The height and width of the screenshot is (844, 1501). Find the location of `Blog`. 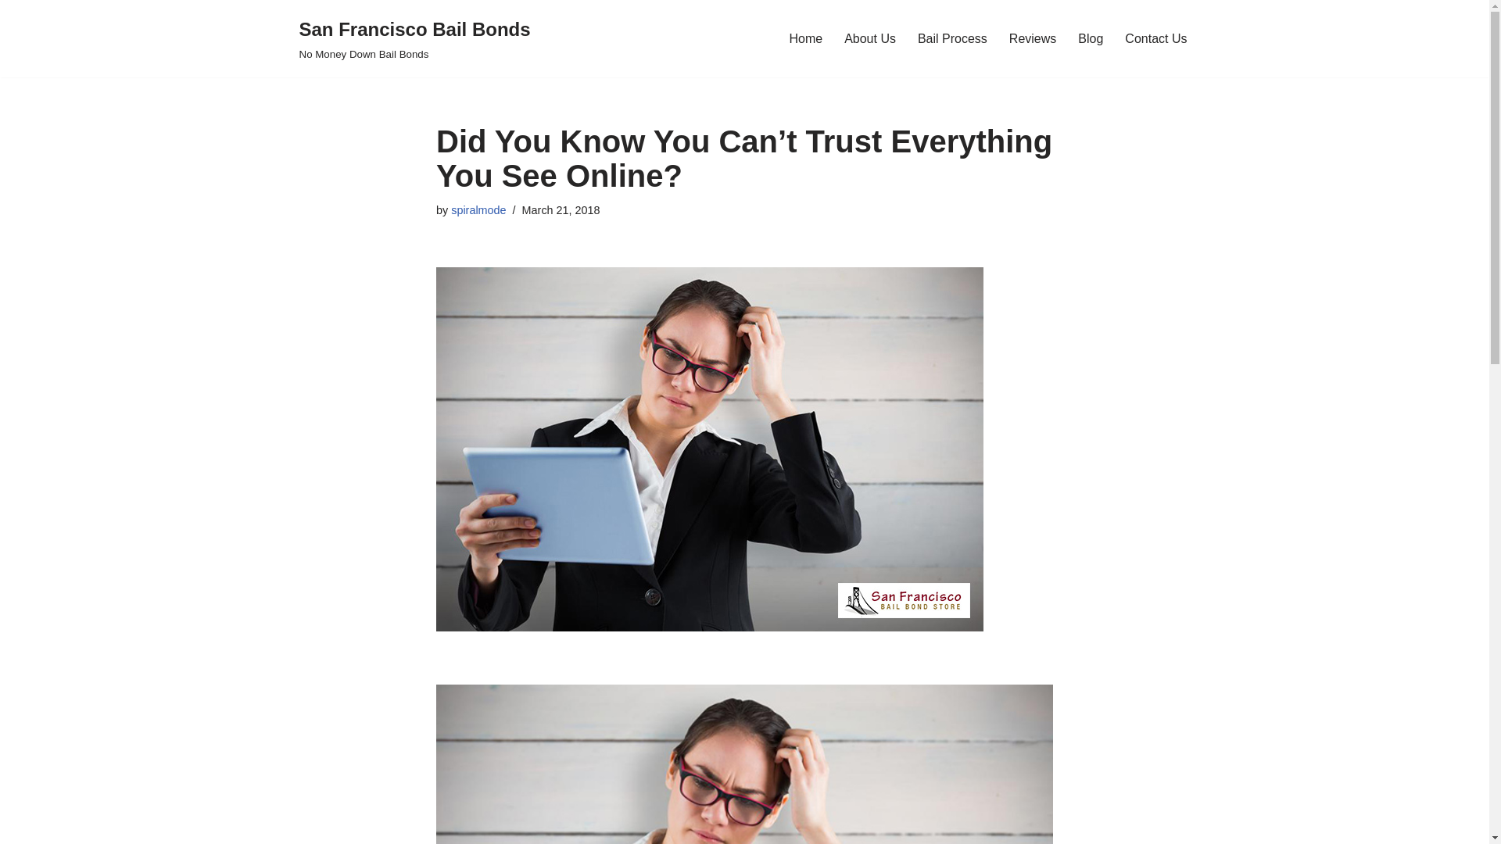

Blog is located at coordinates (869, 38).